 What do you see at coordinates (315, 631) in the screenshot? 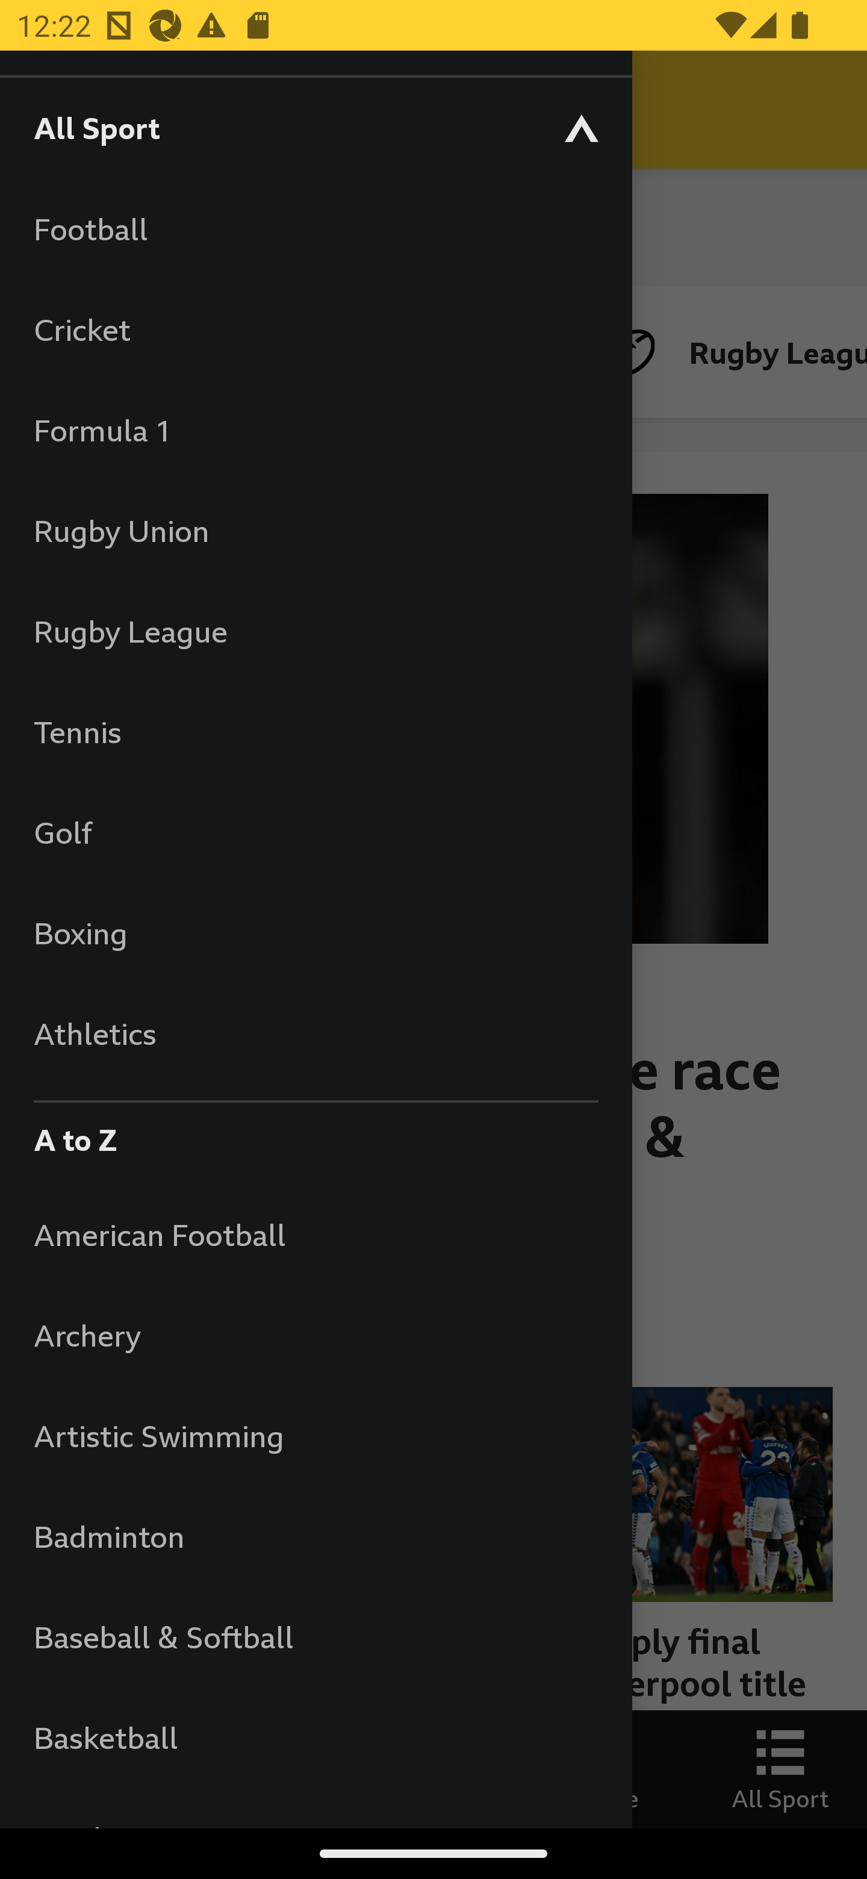
I see `Rugby League` at bounding box center [315, 631].